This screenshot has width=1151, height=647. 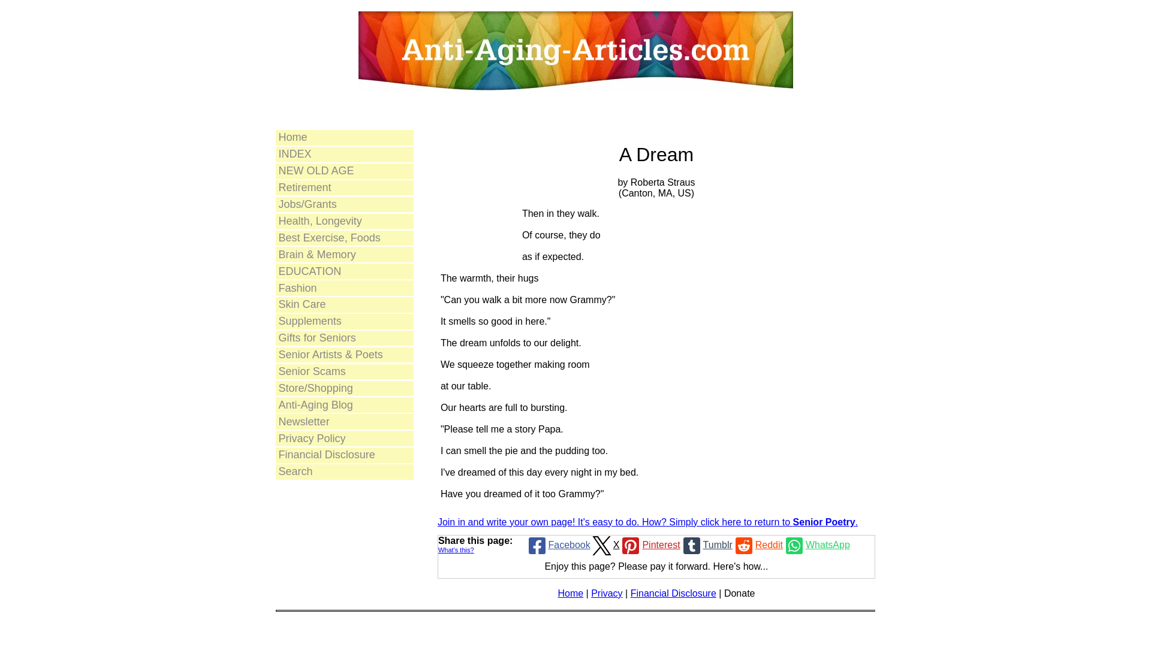 I want to click on Retirement, so click(x=344, y=188).